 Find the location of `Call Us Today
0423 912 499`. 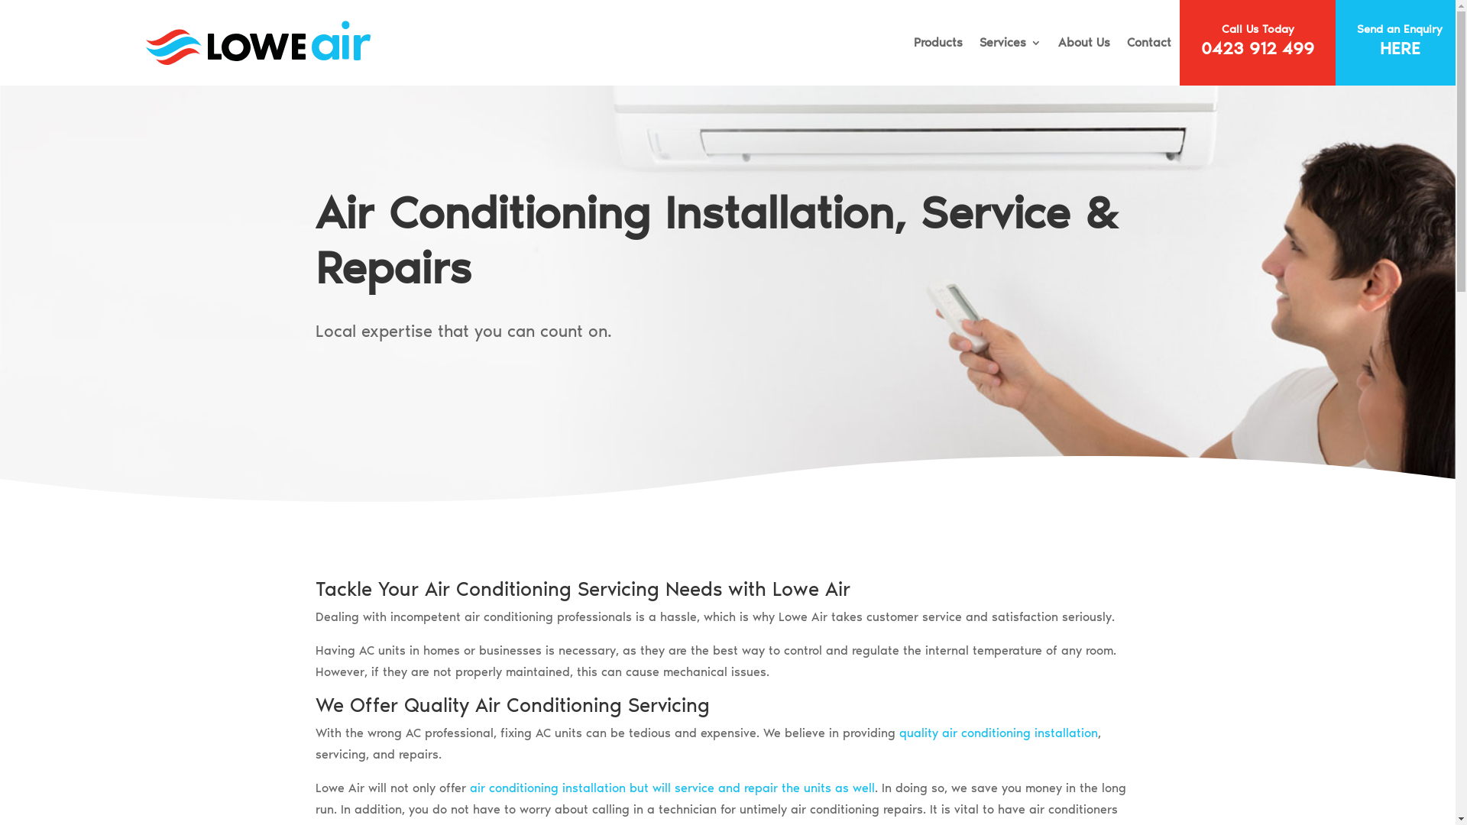

Call Us Today
0423 912 499 is located at coordinates (1258, 43).